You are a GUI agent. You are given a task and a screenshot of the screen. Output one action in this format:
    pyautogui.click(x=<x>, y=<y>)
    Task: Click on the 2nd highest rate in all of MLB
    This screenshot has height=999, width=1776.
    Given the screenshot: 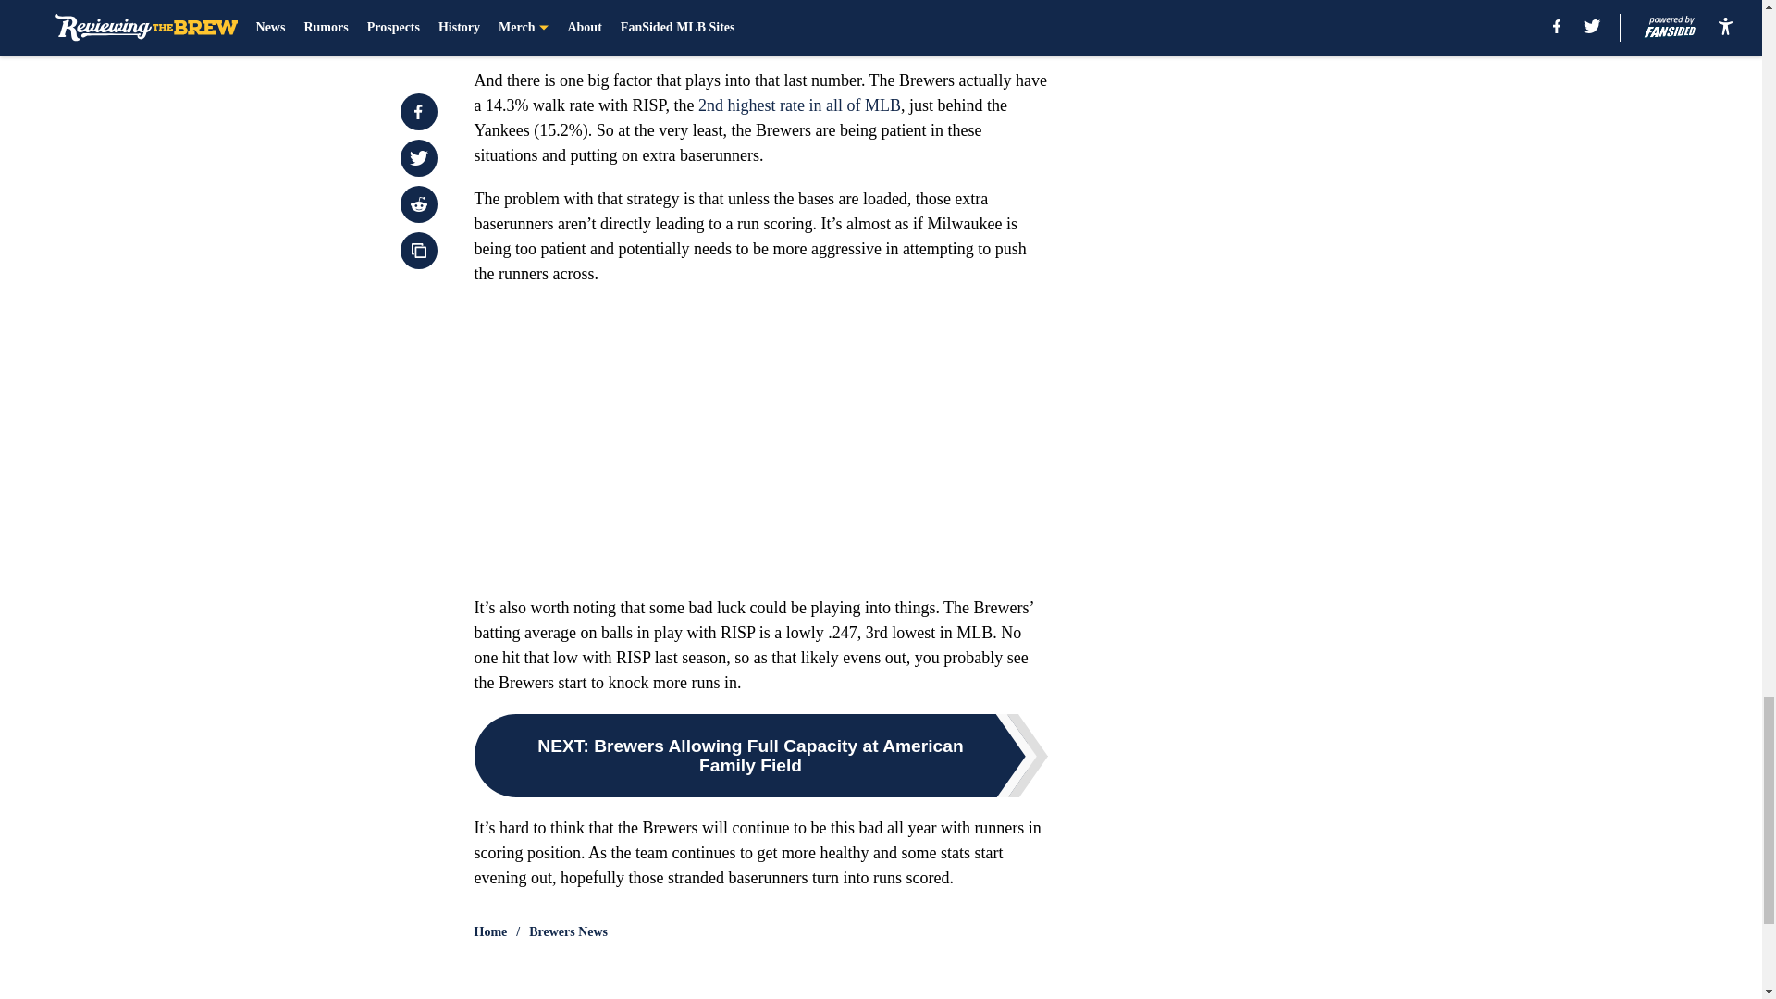 What is the action you would take?
    pyautogui.click(x=799, y=105)
    